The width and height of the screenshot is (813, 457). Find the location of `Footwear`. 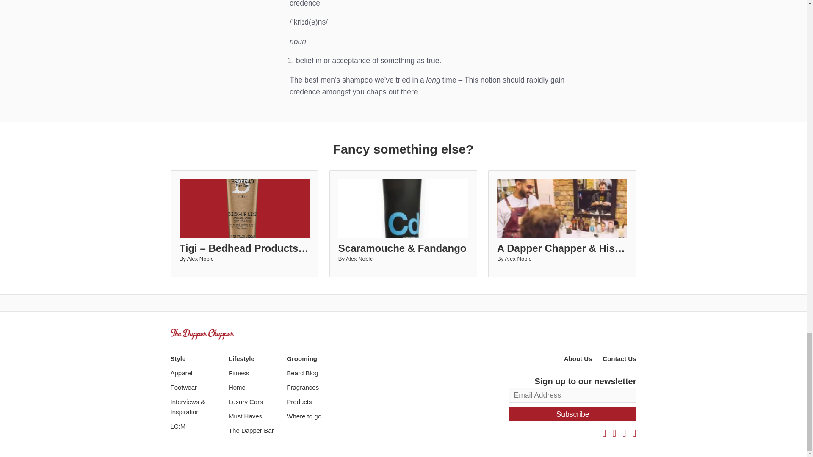

Footwear is located at coordinates (196, 387).